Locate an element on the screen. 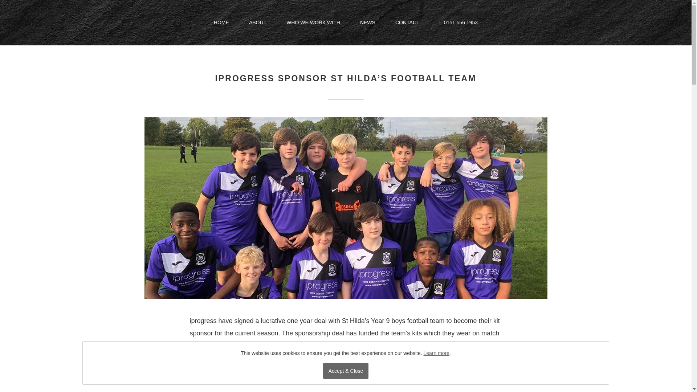 The height and width of the screenshot is (392, 697). Learn more is located at coordinates (436, 353).